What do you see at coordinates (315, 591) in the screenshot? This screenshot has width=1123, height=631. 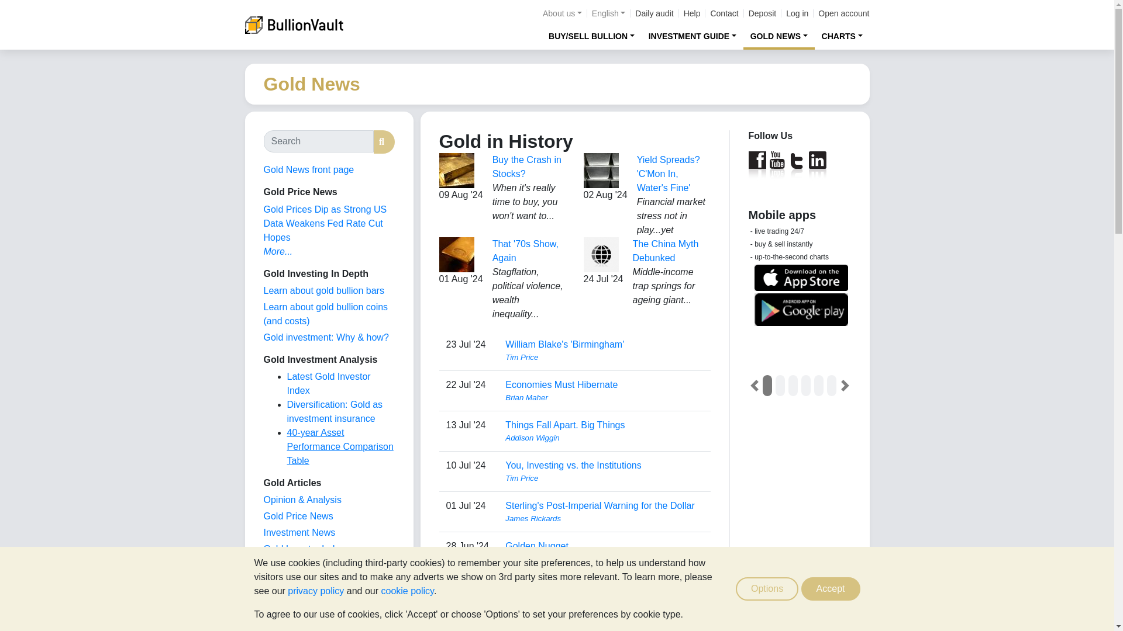 I see `privacy policy` at bounding box center [315, 591].